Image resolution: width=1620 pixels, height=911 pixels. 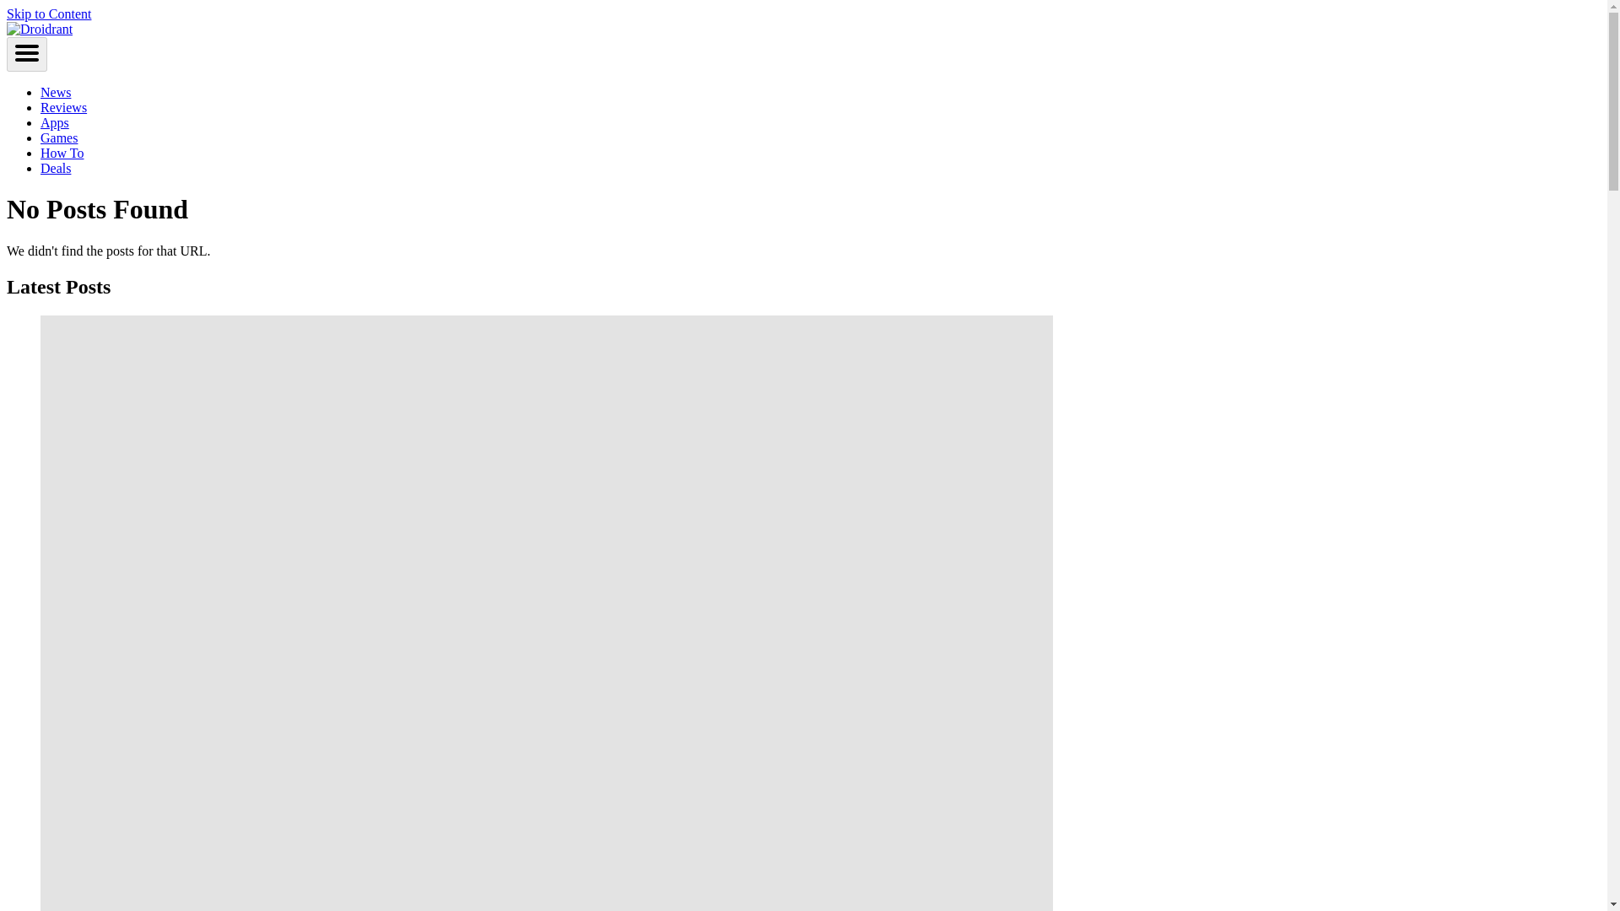 What do you see at coordinates (48, 13) in the screenshot?
I see `Skip to Content` at bounding box center [48, 13].